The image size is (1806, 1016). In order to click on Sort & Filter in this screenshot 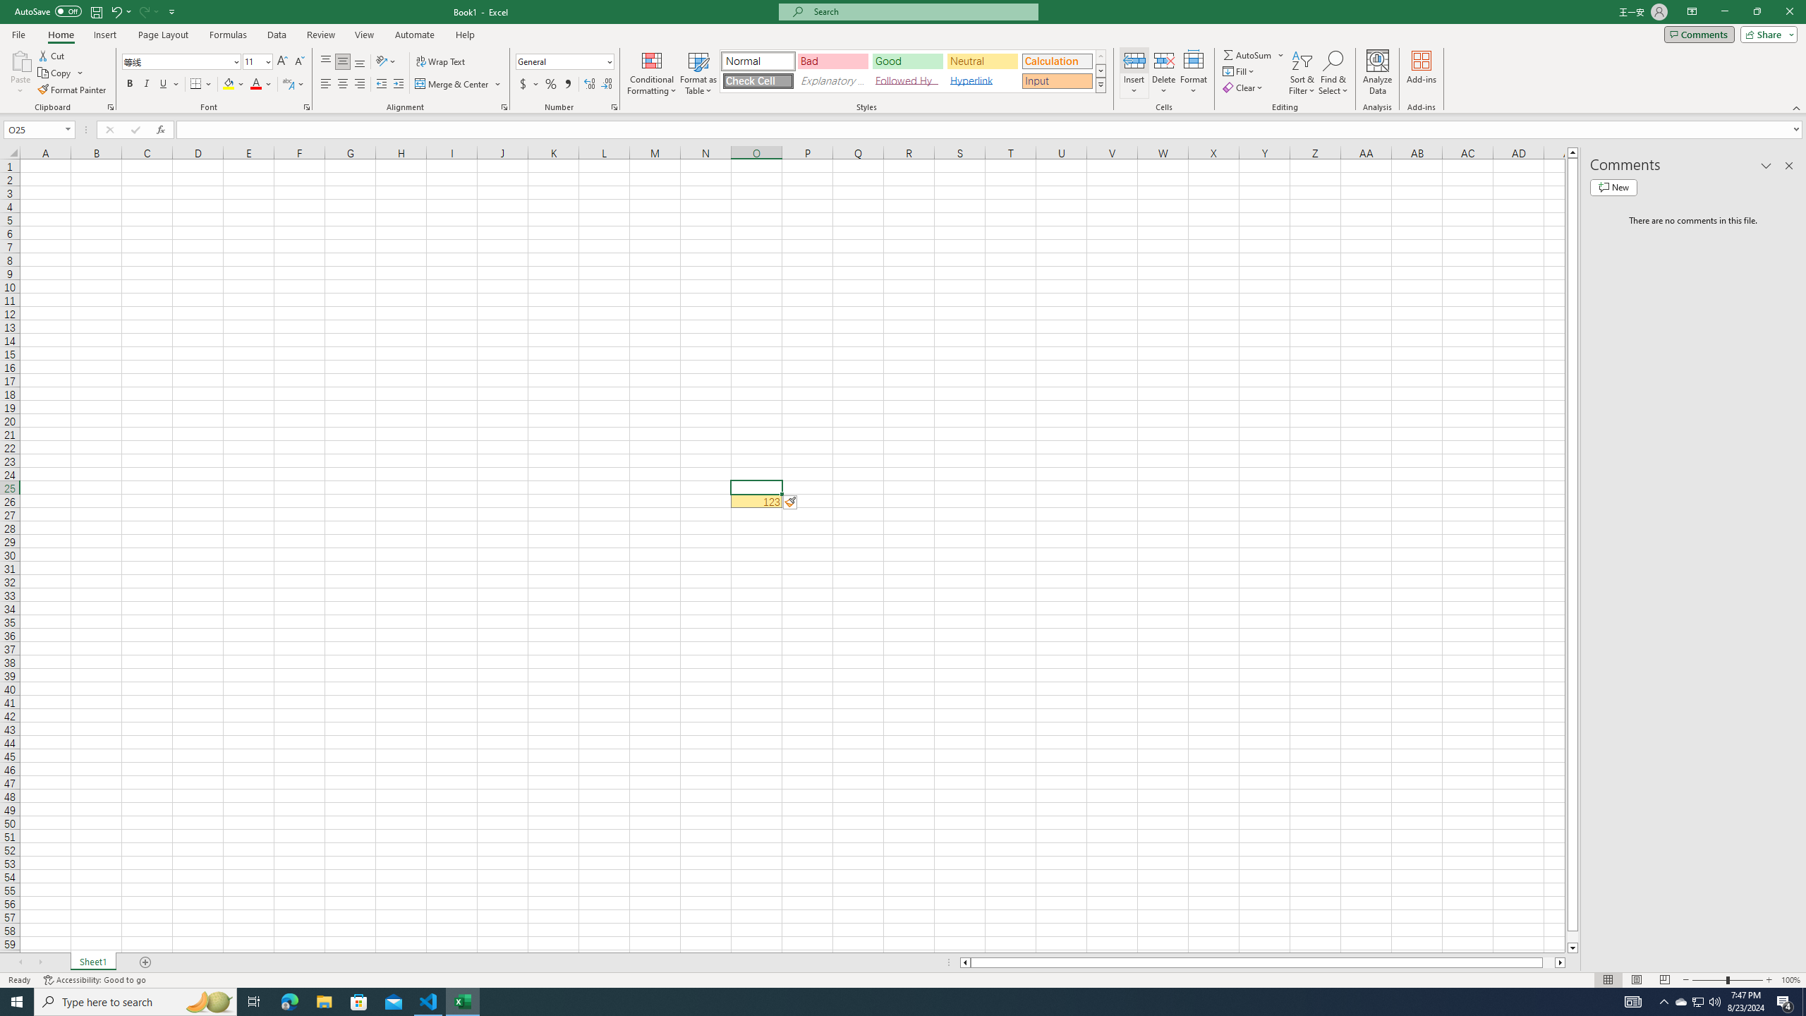, I will do `click(1302, 73)`.